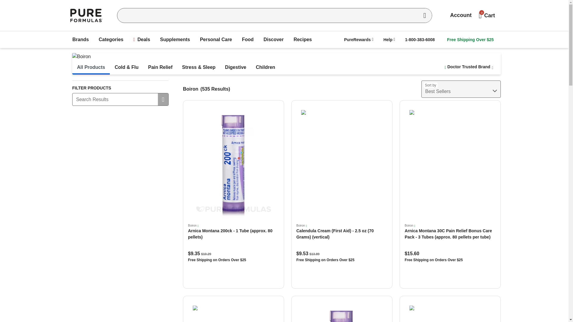 This screenshot has height=322, width=573. Describe the element at coordinates (216, 40) in the screenshot. I see `Personal Care` at that location.